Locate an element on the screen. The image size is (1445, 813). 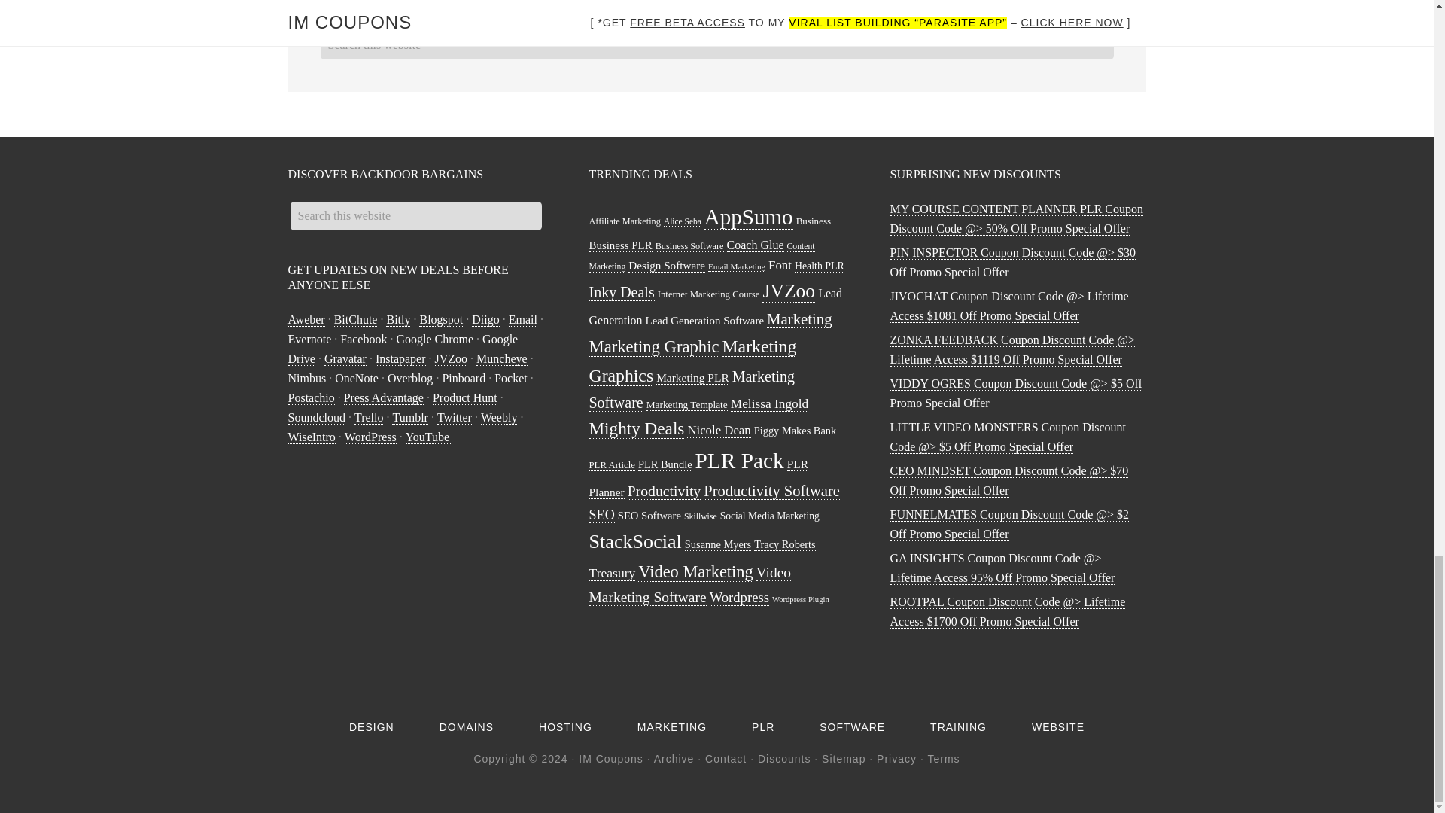
Nimbus is located at coordinates (307, 378).